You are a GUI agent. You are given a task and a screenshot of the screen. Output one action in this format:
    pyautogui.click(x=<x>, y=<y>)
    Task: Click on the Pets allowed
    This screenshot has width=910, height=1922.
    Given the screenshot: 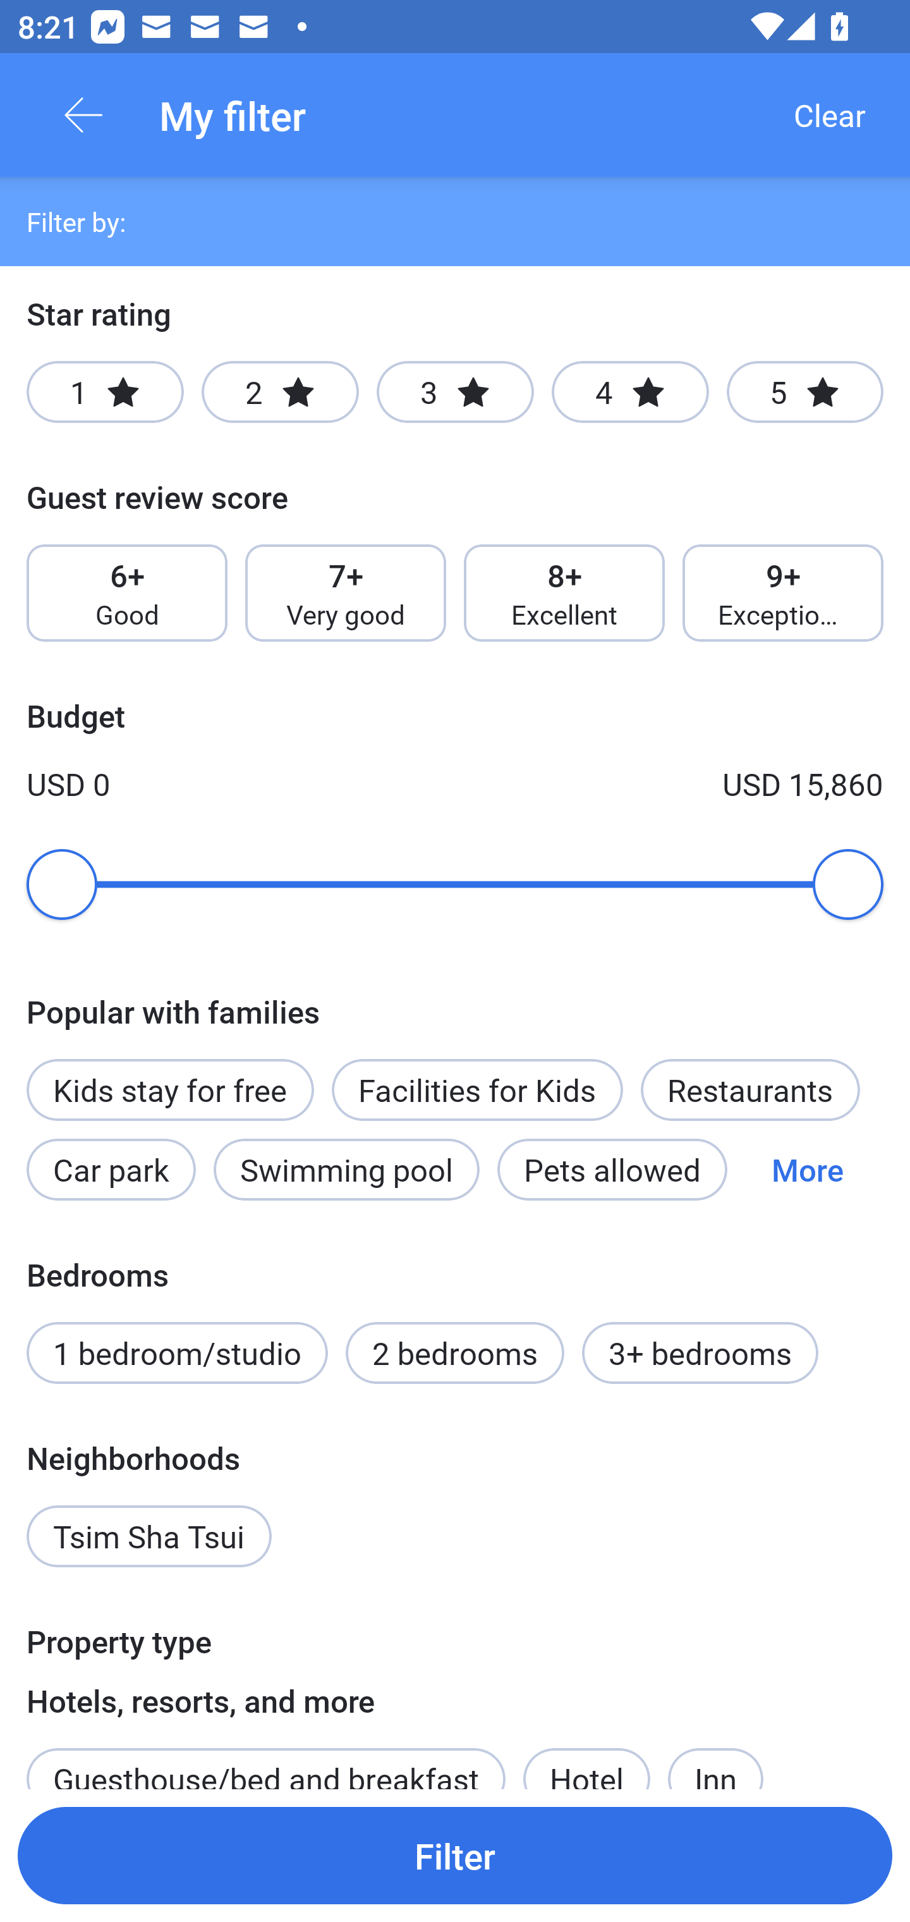 What is the action you would take?
    pyautogui.click(x=612, y=1170)
    